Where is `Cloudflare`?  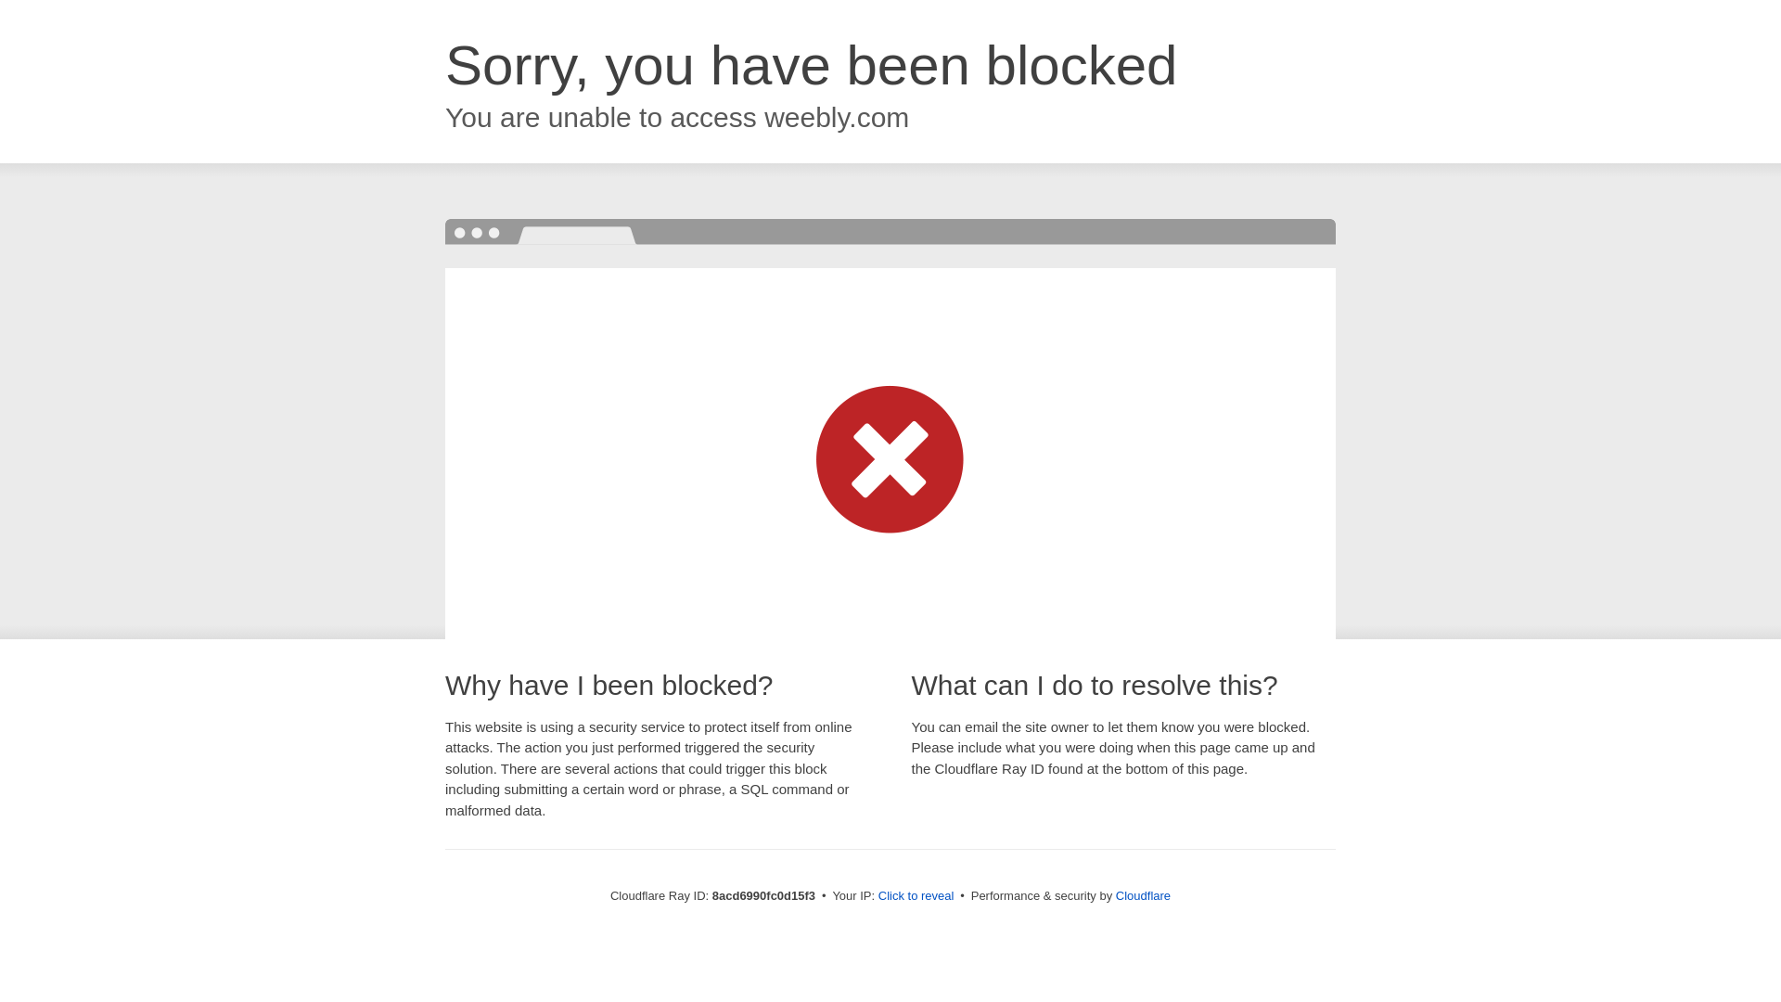 Cloudflare is located at coordinates (1143, 895).